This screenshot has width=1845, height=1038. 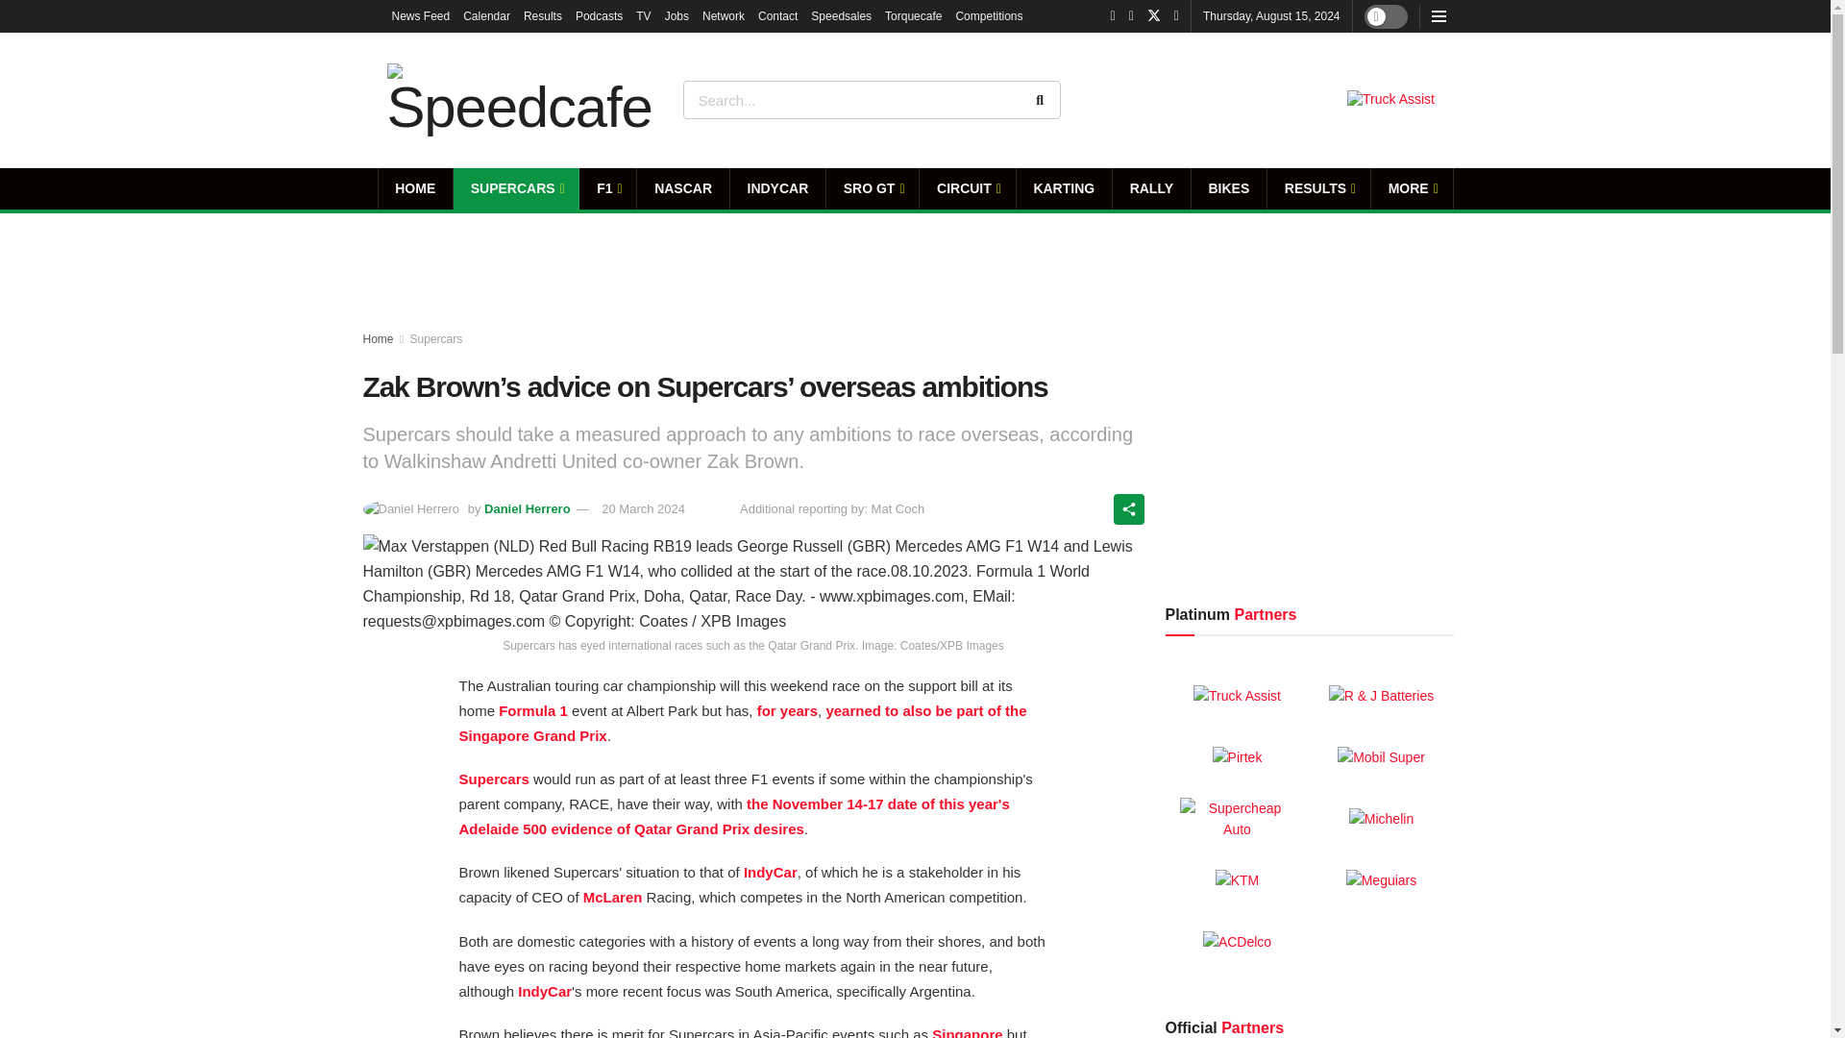 What do you see at coordinates (988, 15) in the screenshot?
I see `Competitions` at bounding box center [988, 15].